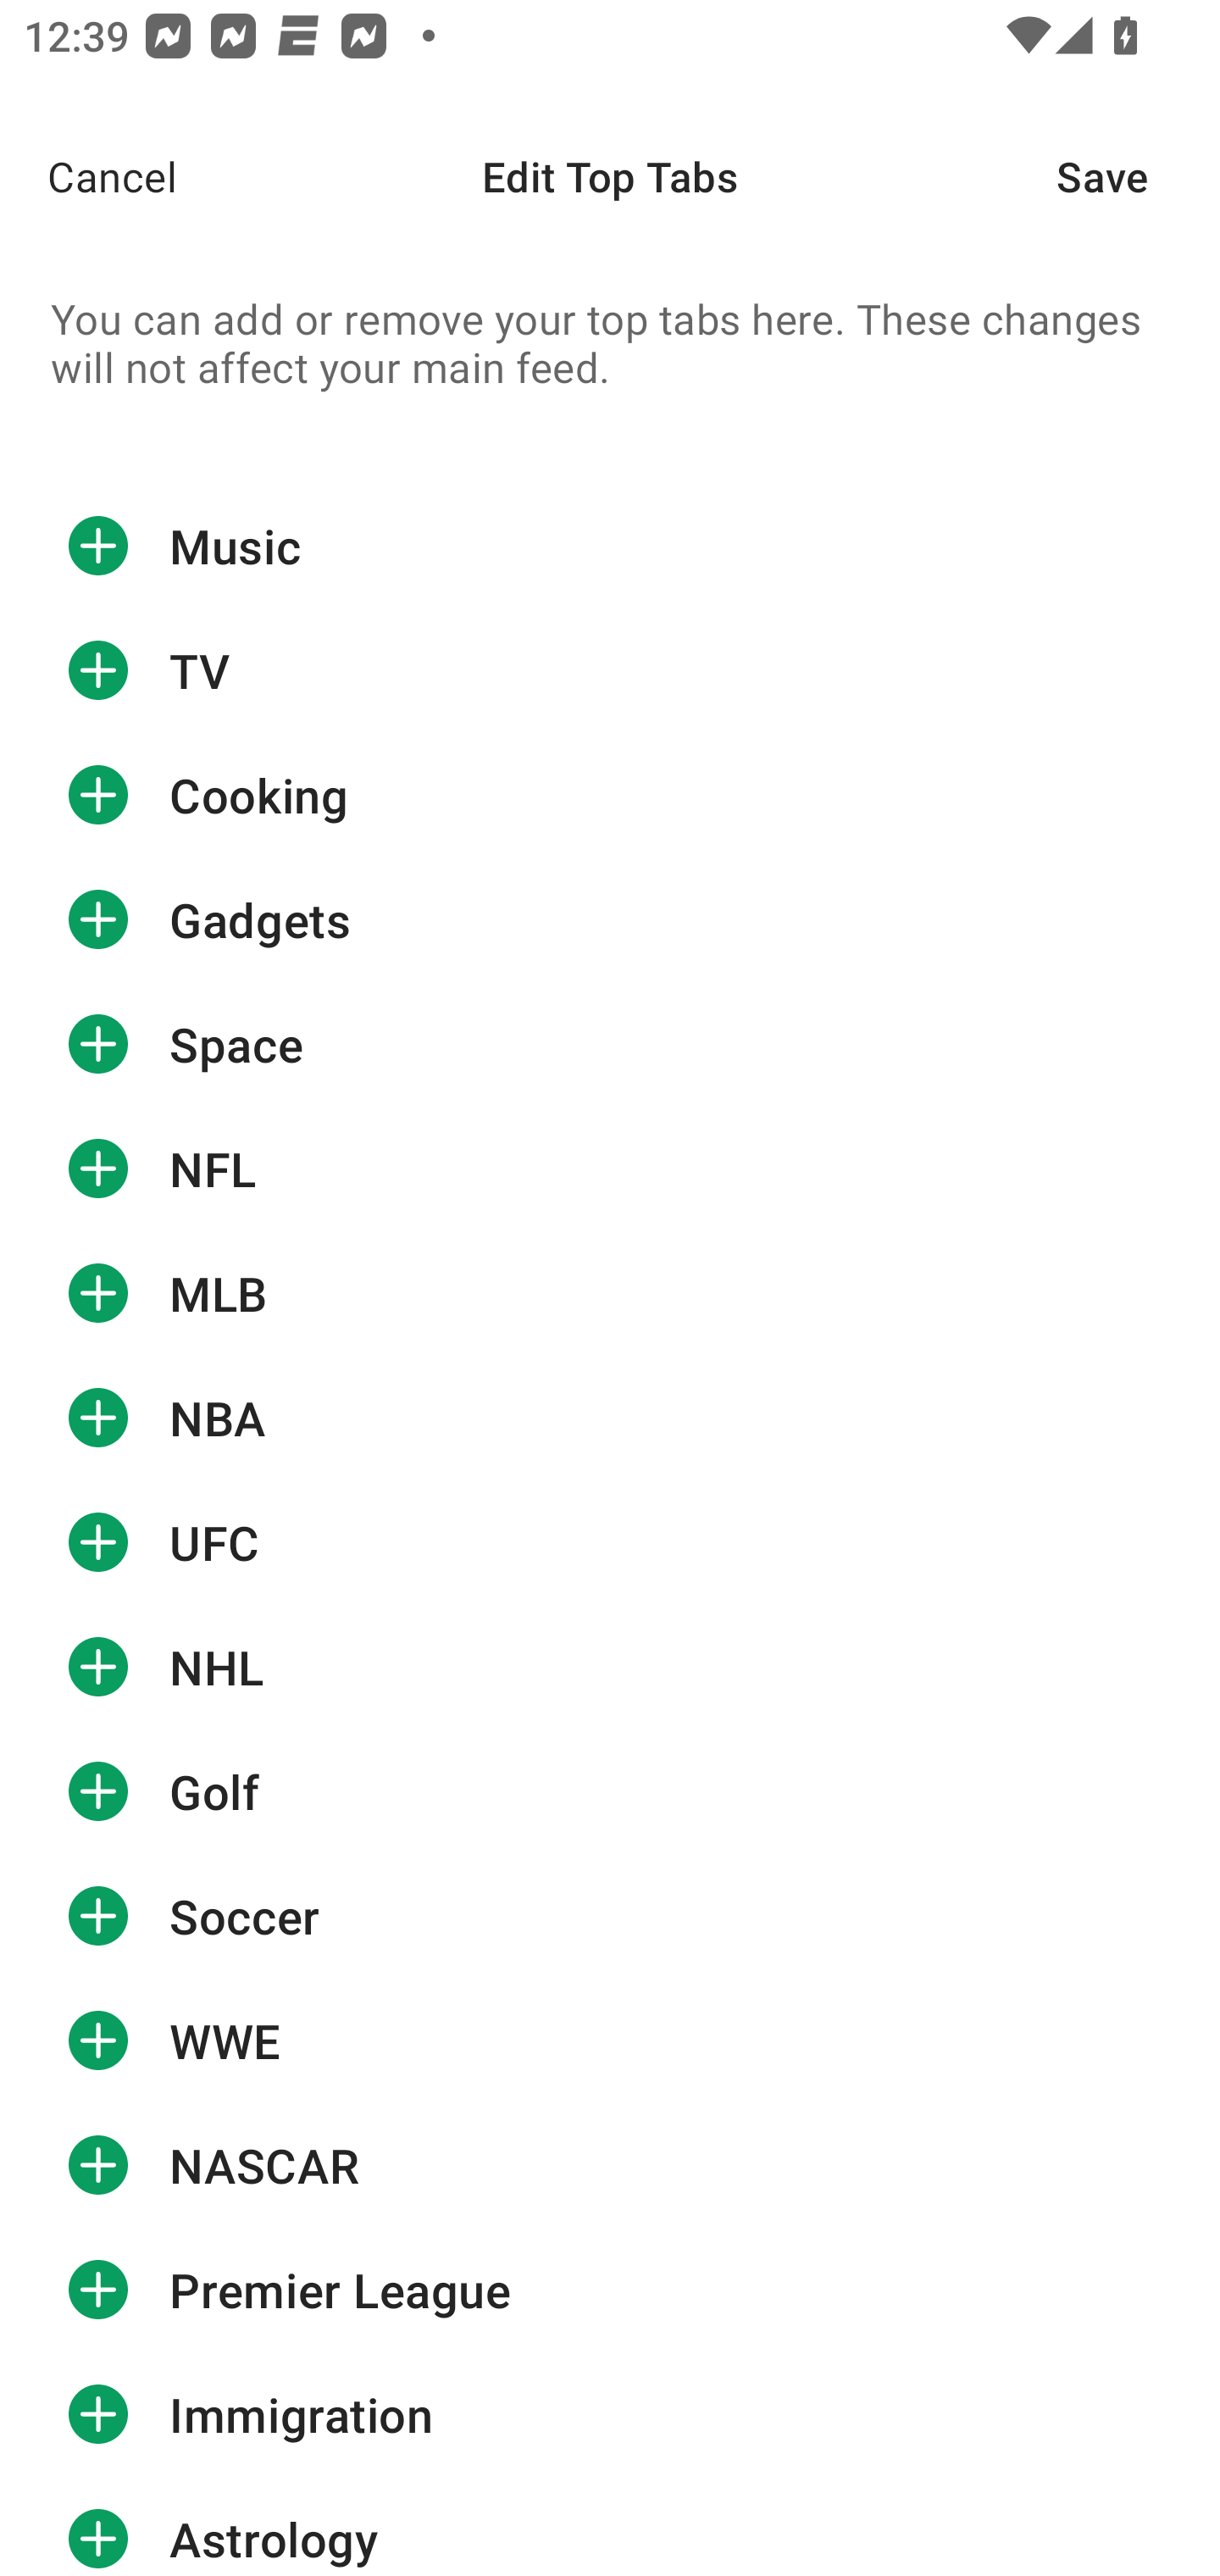 The image size is (1220, 2576). I want to click on NFL, so click(610, 1169).